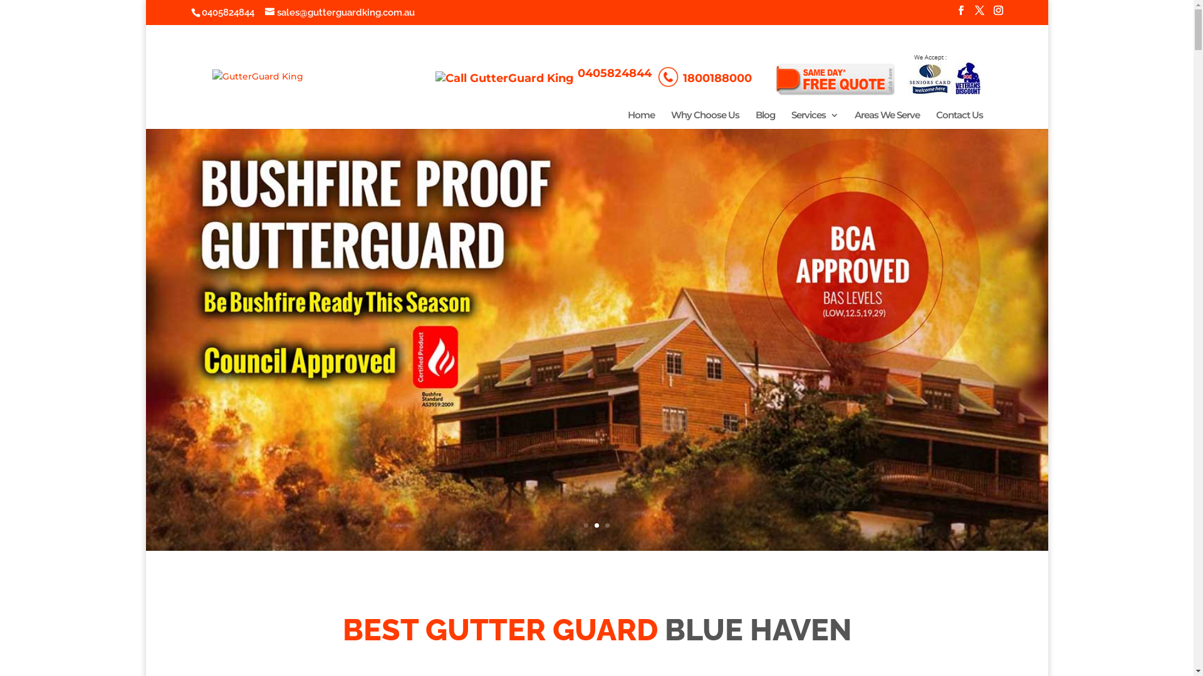 Image resolution: width=1203 pixels, height=676 pixels. I want to click on 2, so click(596, 526).